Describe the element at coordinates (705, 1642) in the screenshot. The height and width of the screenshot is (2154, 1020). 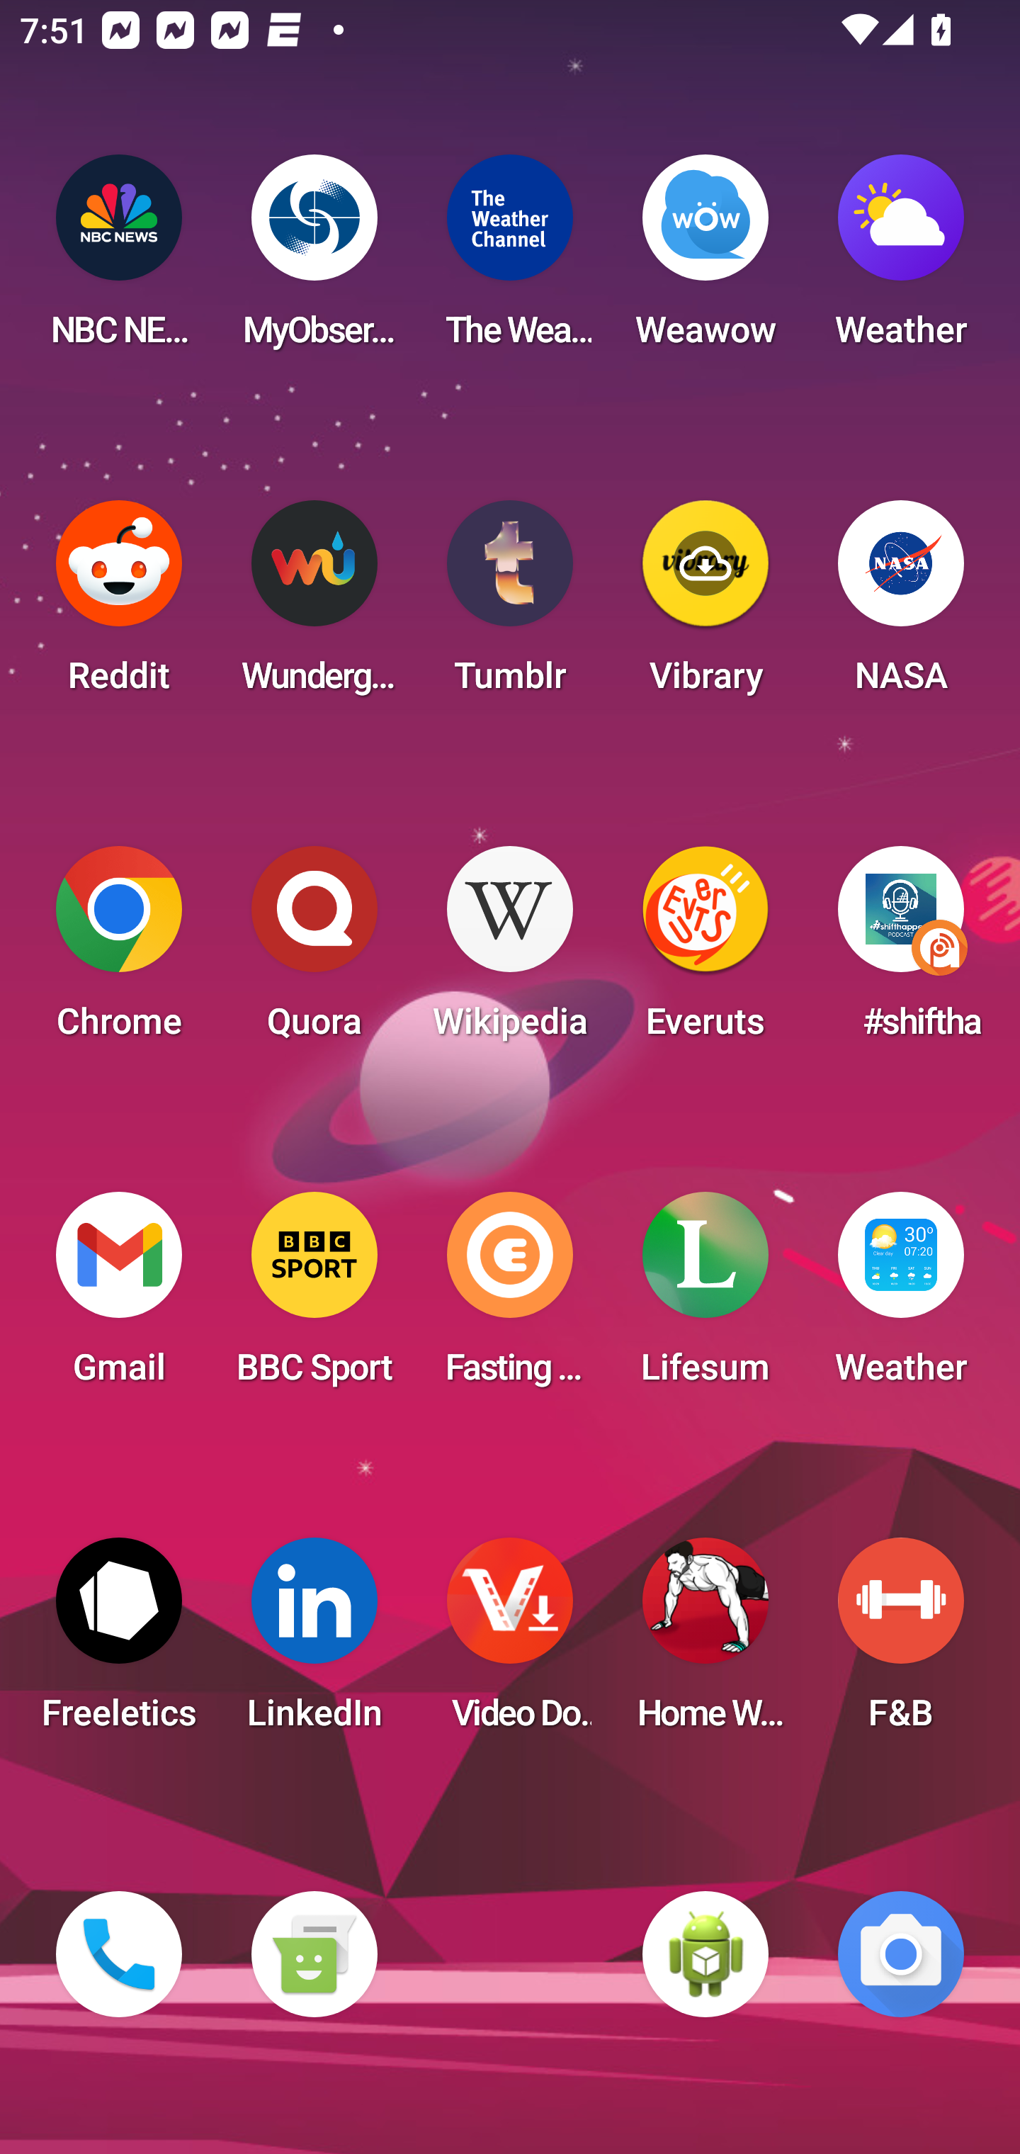
I see `Home Workout` at that location.